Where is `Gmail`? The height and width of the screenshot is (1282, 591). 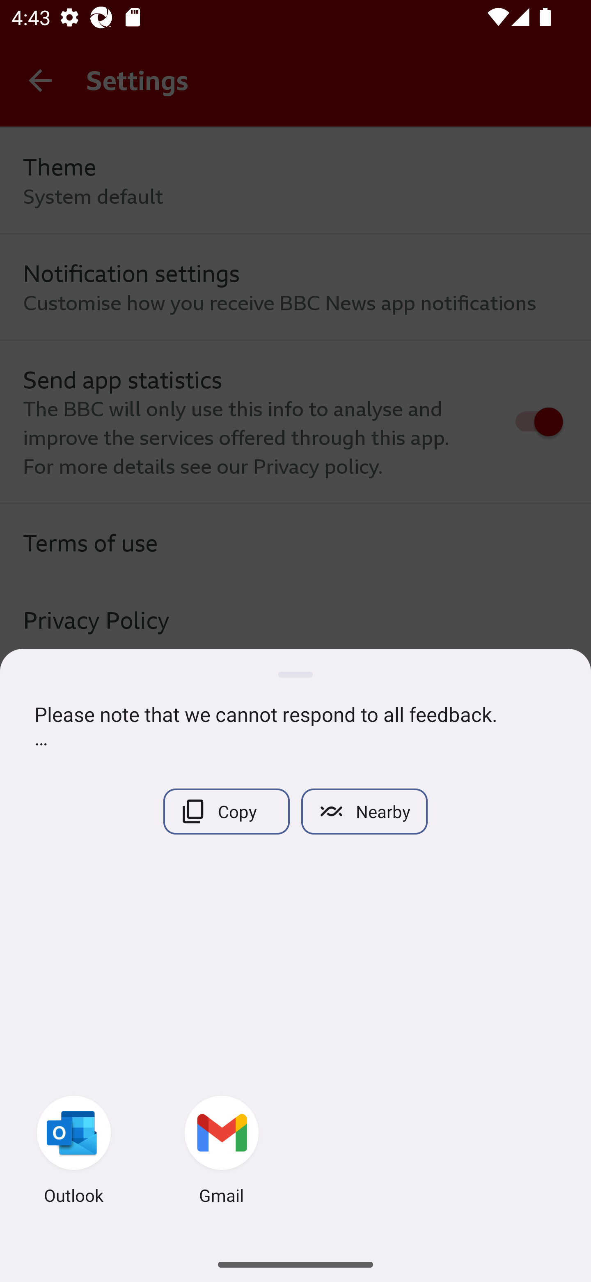 Gmail is located at coordinates (222, 1152).